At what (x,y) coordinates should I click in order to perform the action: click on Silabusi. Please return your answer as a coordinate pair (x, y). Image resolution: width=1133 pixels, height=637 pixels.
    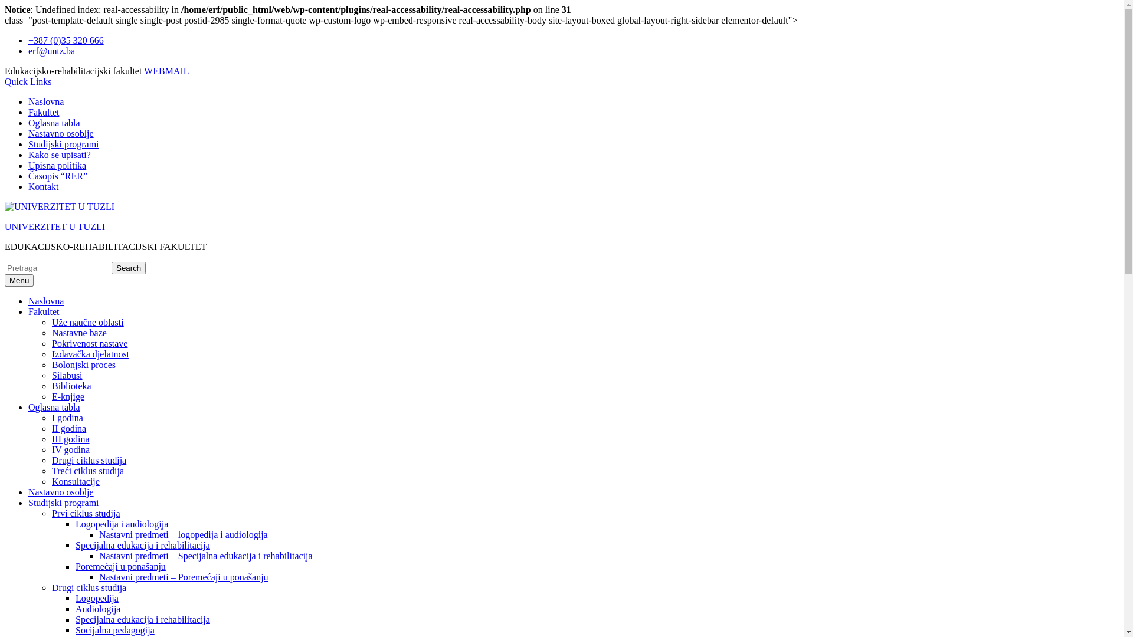
    Looking at the image, I should click on (67, 375).